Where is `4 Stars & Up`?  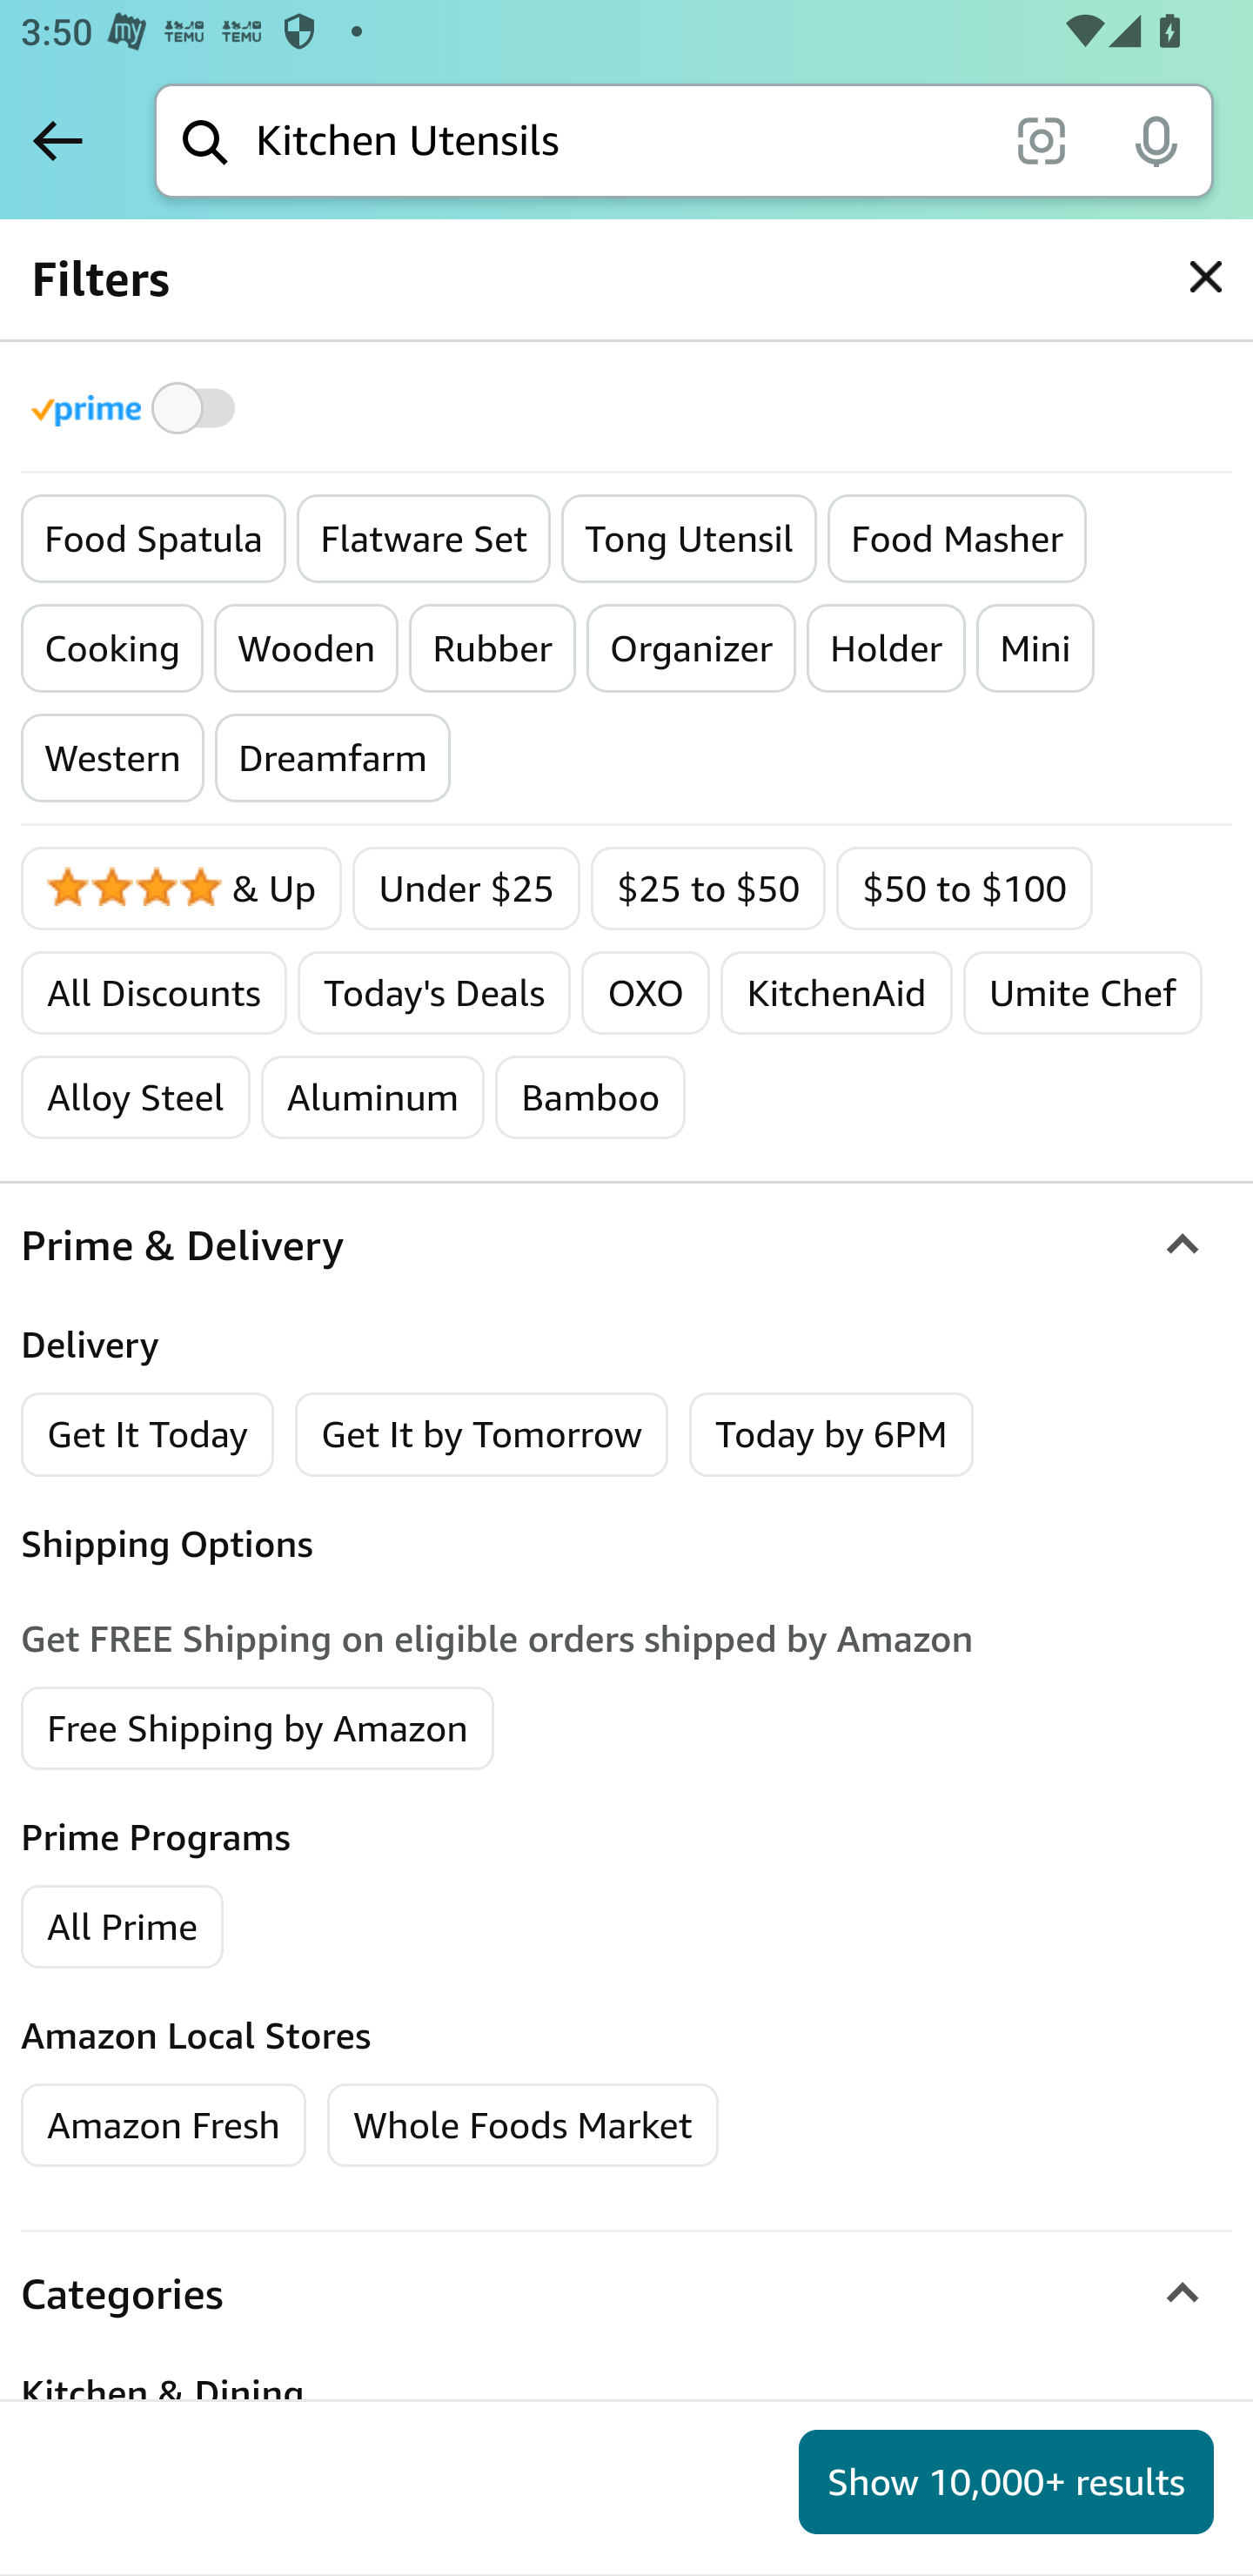 4 Stars & Up is located at coordinates (183, 888).